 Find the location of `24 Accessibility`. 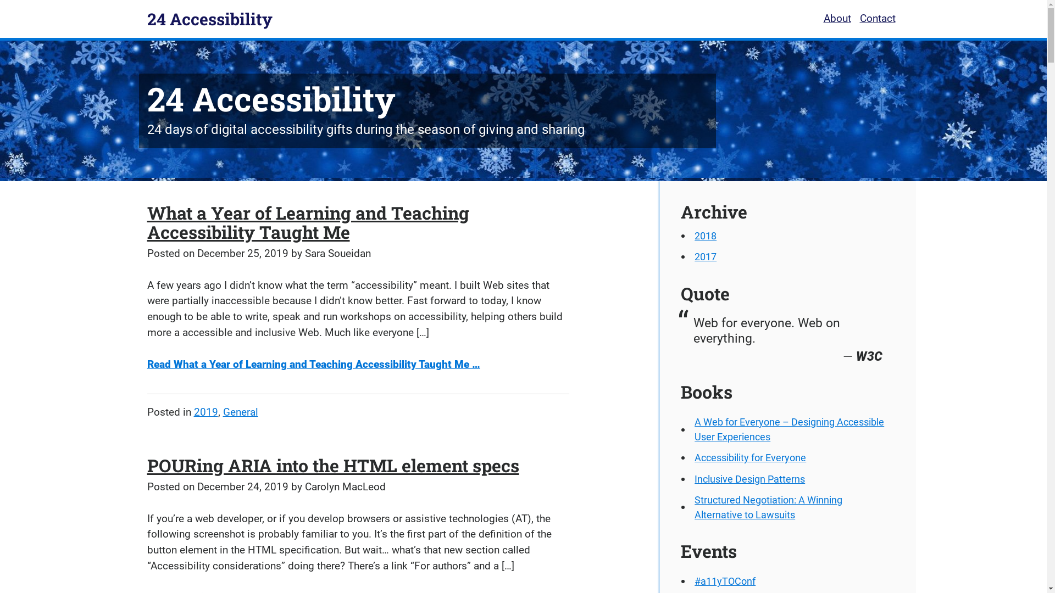

24 Accessibility is located at coordinates (210, 19).